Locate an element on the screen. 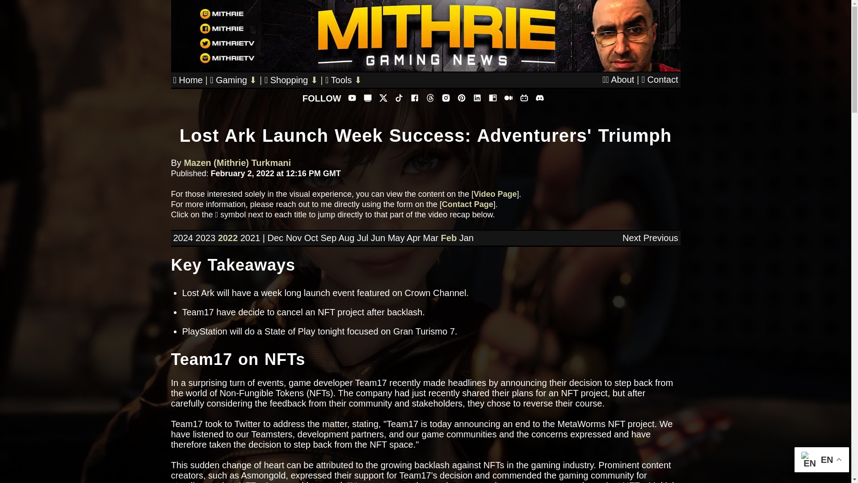 This screenshot has width=858, height=483. Dec is located at coordinates (275, 238).